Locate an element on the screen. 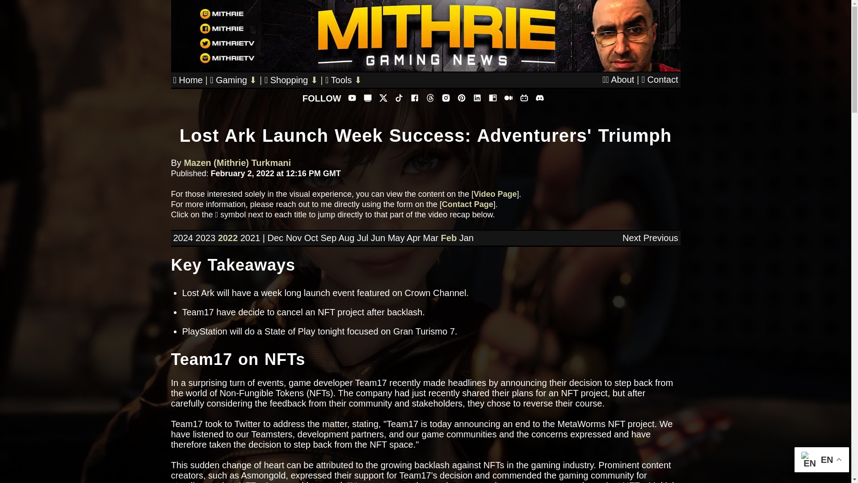 This screenshot has width=858, height=483. Dec is located at coordinates (275, 238).